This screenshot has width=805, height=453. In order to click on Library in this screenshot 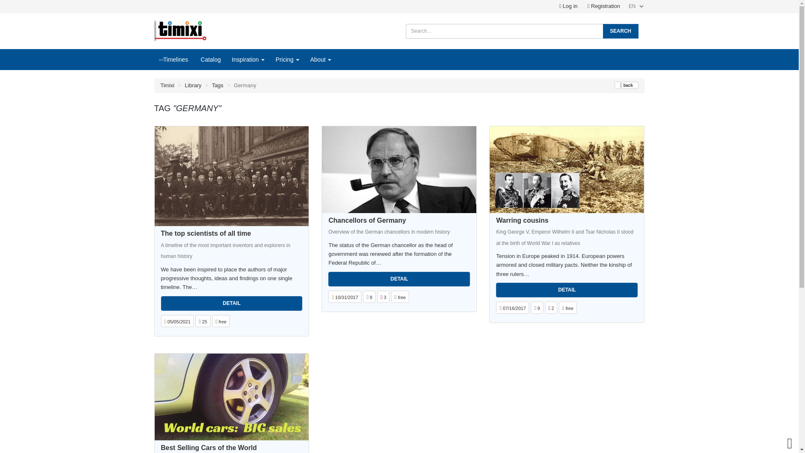, I will do `click(193, 85)`.